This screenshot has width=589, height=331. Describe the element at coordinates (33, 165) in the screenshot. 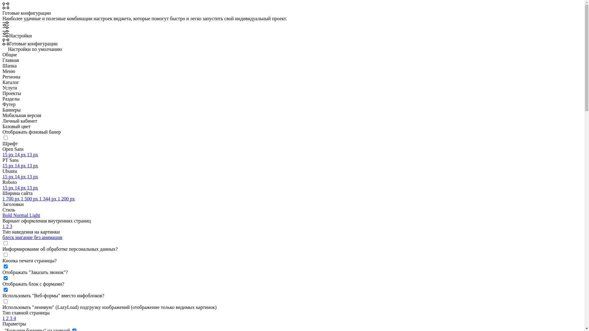

I see `13 px` at that location.